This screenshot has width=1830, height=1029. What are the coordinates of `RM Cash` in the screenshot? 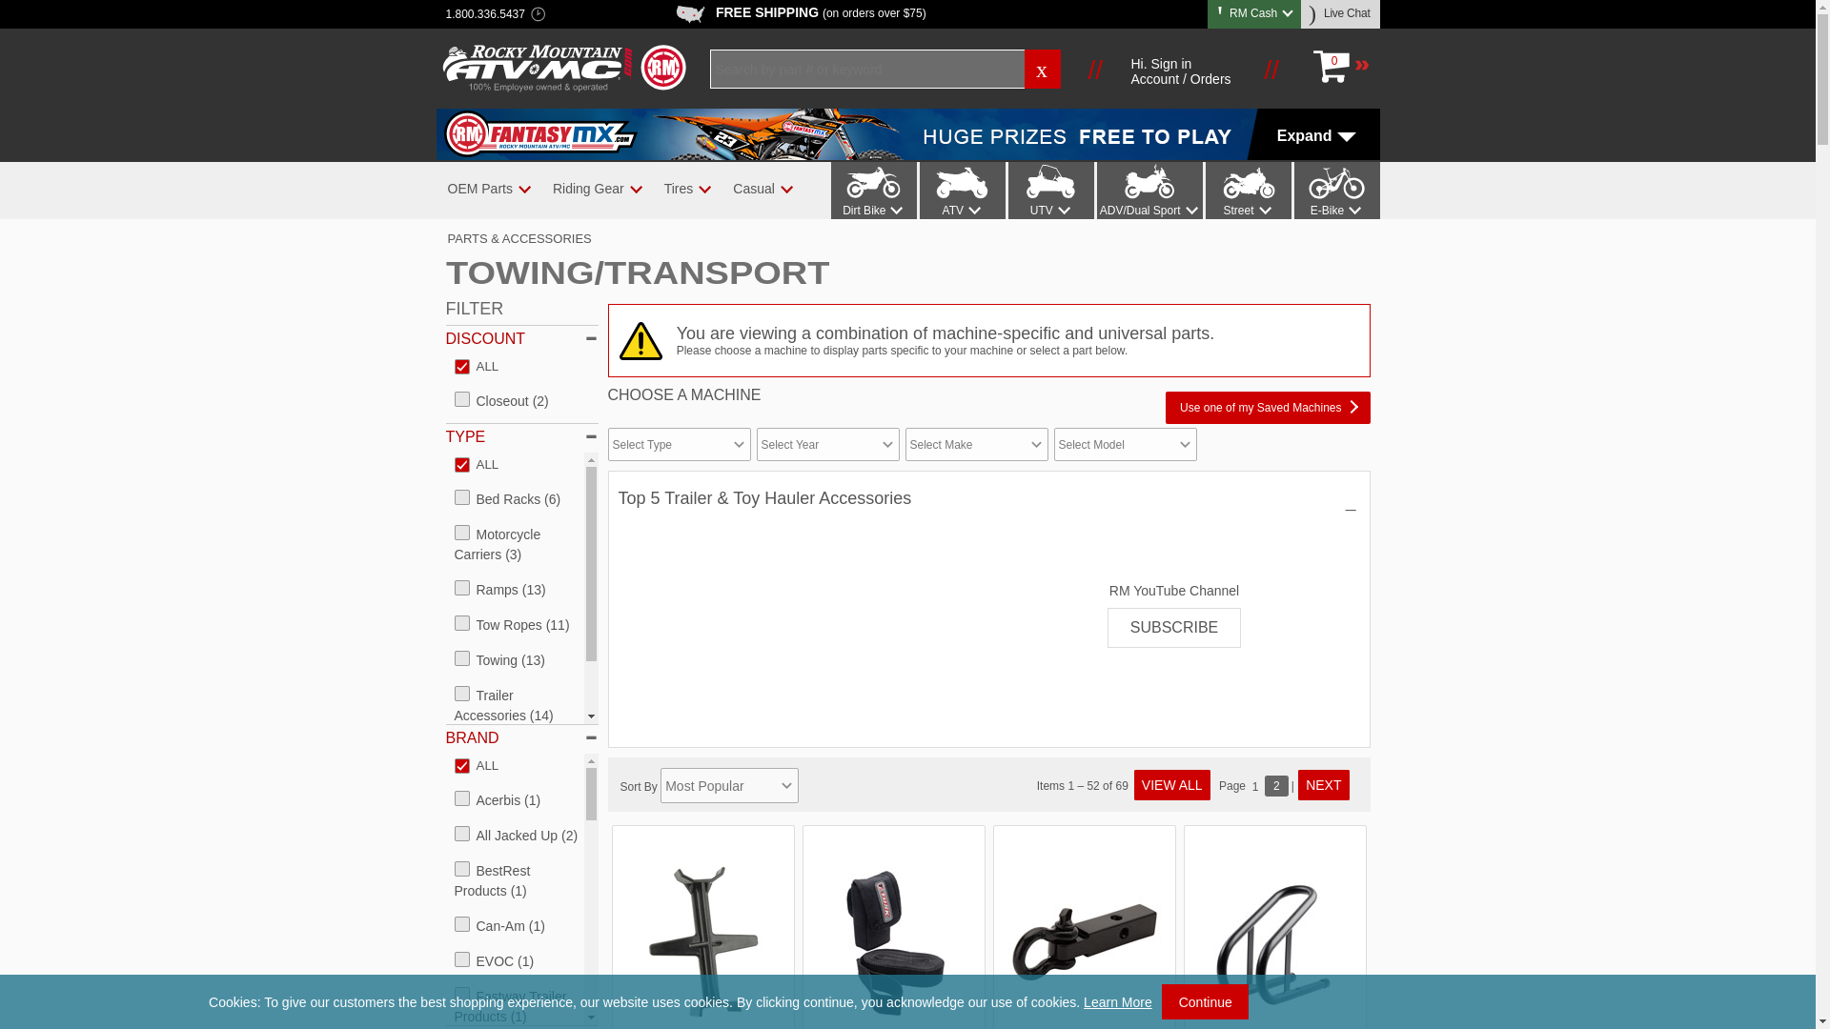 It's located at (1254, 12).